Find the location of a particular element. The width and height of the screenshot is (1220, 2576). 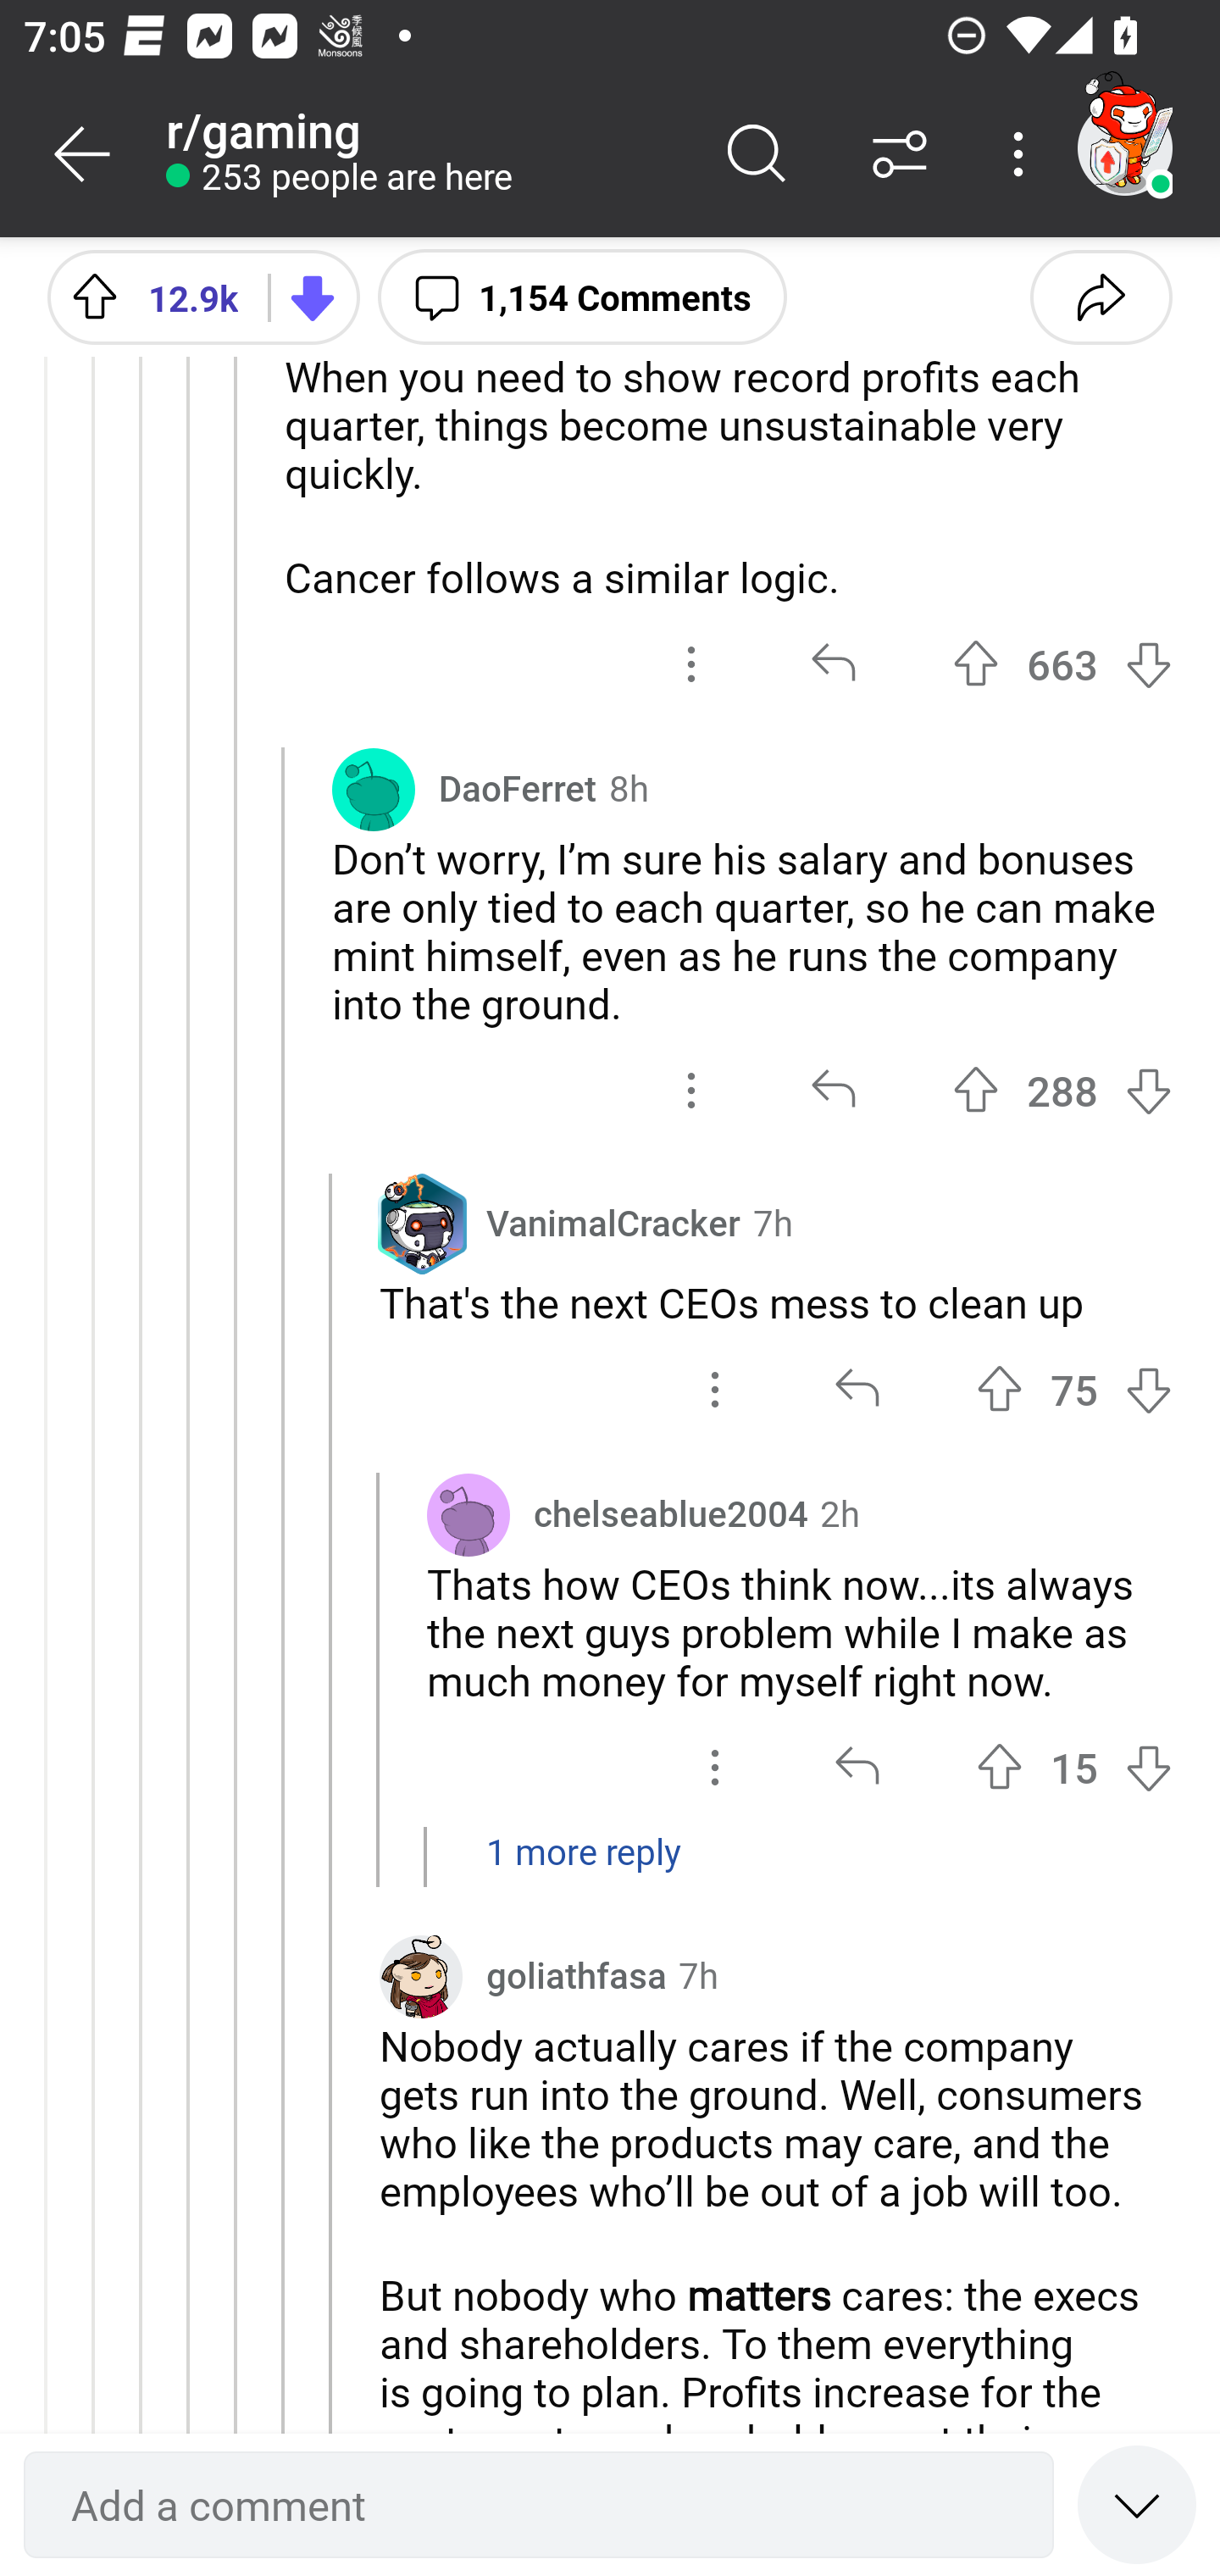

Custom avatar is located at coordinates (420, 1976).